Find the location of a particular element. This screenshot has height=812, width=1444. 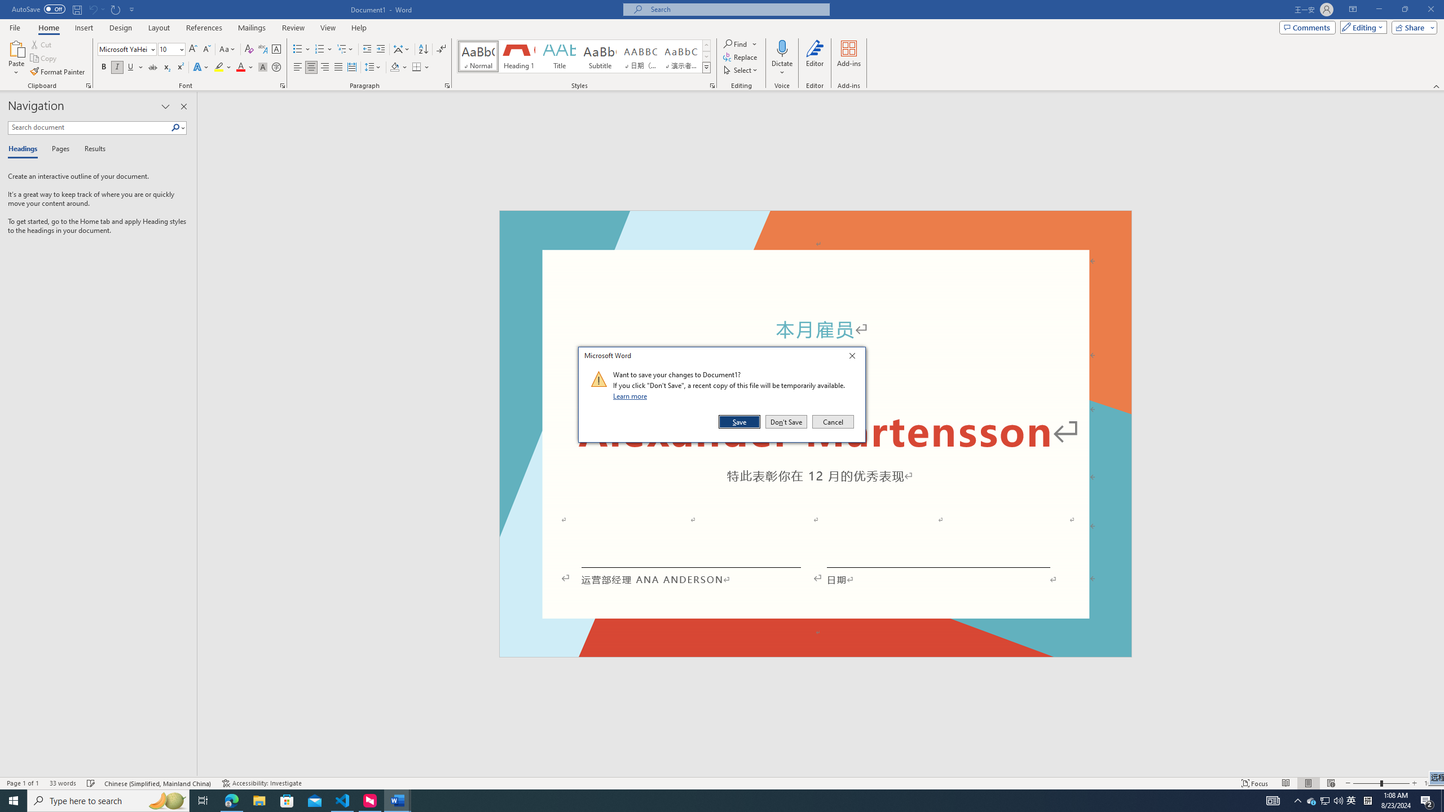

Type here to search is located at coordinates (108, 801).